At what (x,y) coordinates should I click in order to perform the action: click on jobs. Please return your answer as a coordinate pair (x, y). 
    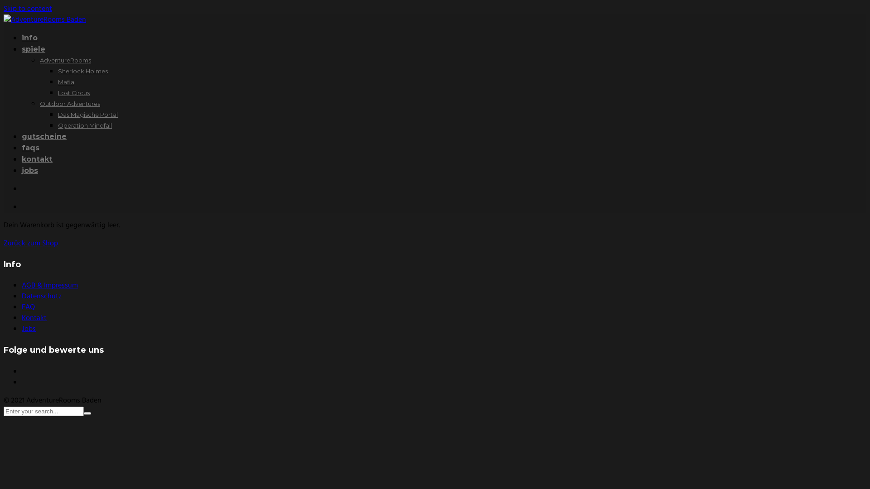
    Looking at the image, I should click on (30, 170).